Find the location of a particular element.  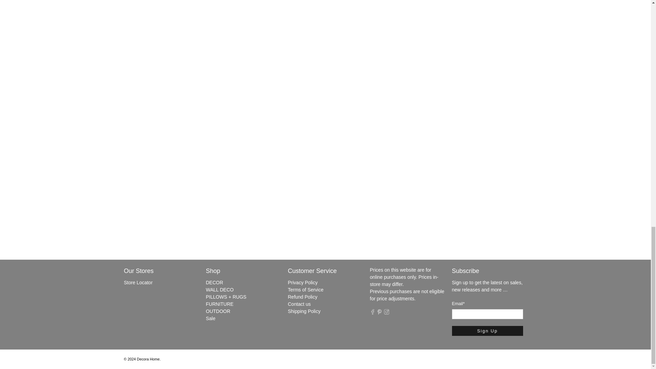

Decora Home on Instagram is located at coordinates (387, 313).